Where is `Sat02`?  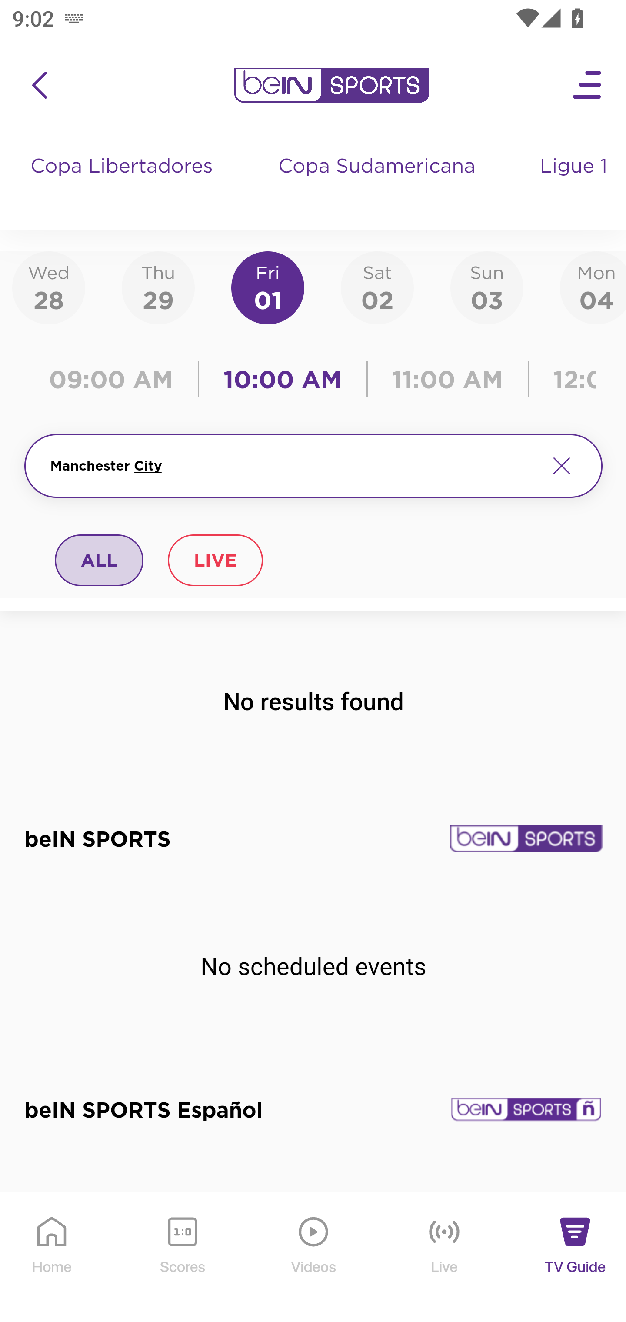
Sat02 is located at coordinates (377, 287).